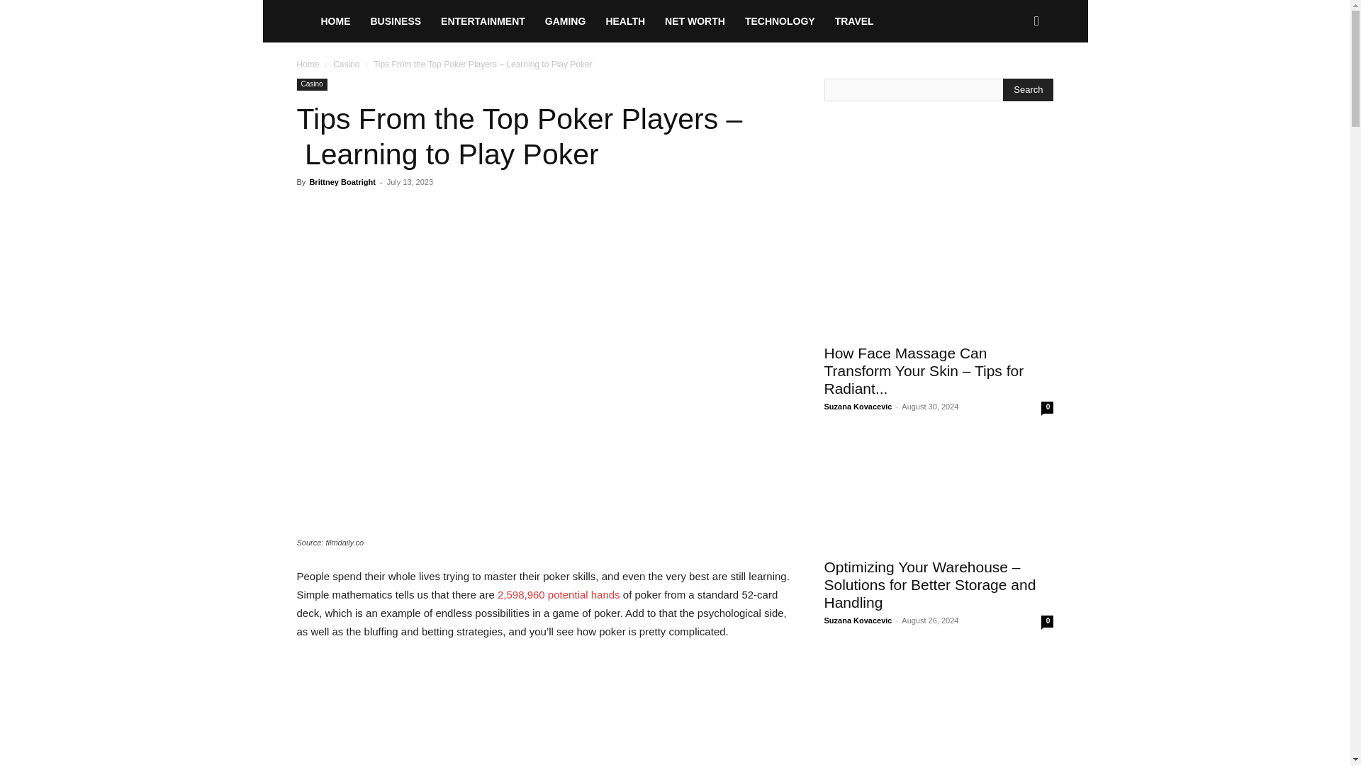  What do you see at coordinates (1028, 89) in the screenshot?
I see `Search` at bounding box center [1028, 89].